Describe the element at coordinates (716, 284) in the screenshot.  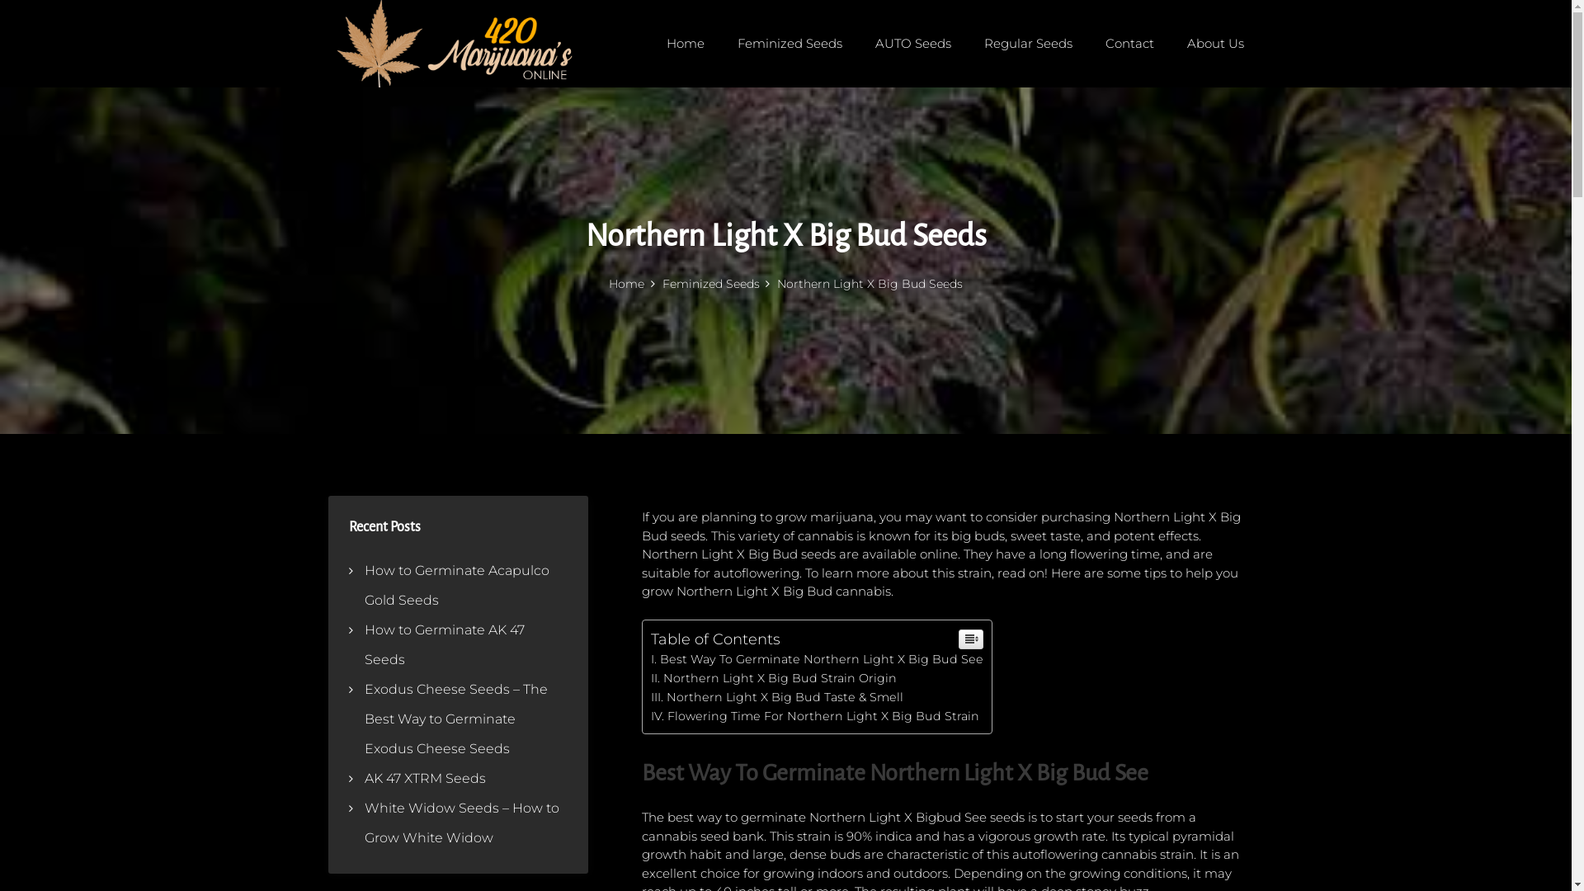
I see `Feminized Seeds` at that location.